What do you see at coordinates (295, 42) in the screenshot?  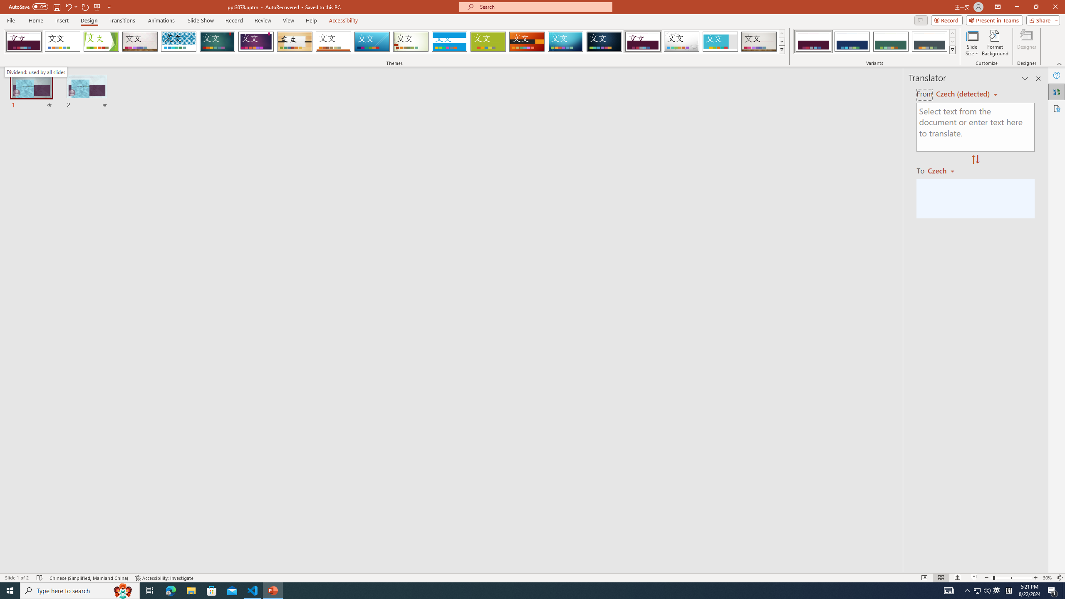 I see `Organic` at bounding box center [295, 42].